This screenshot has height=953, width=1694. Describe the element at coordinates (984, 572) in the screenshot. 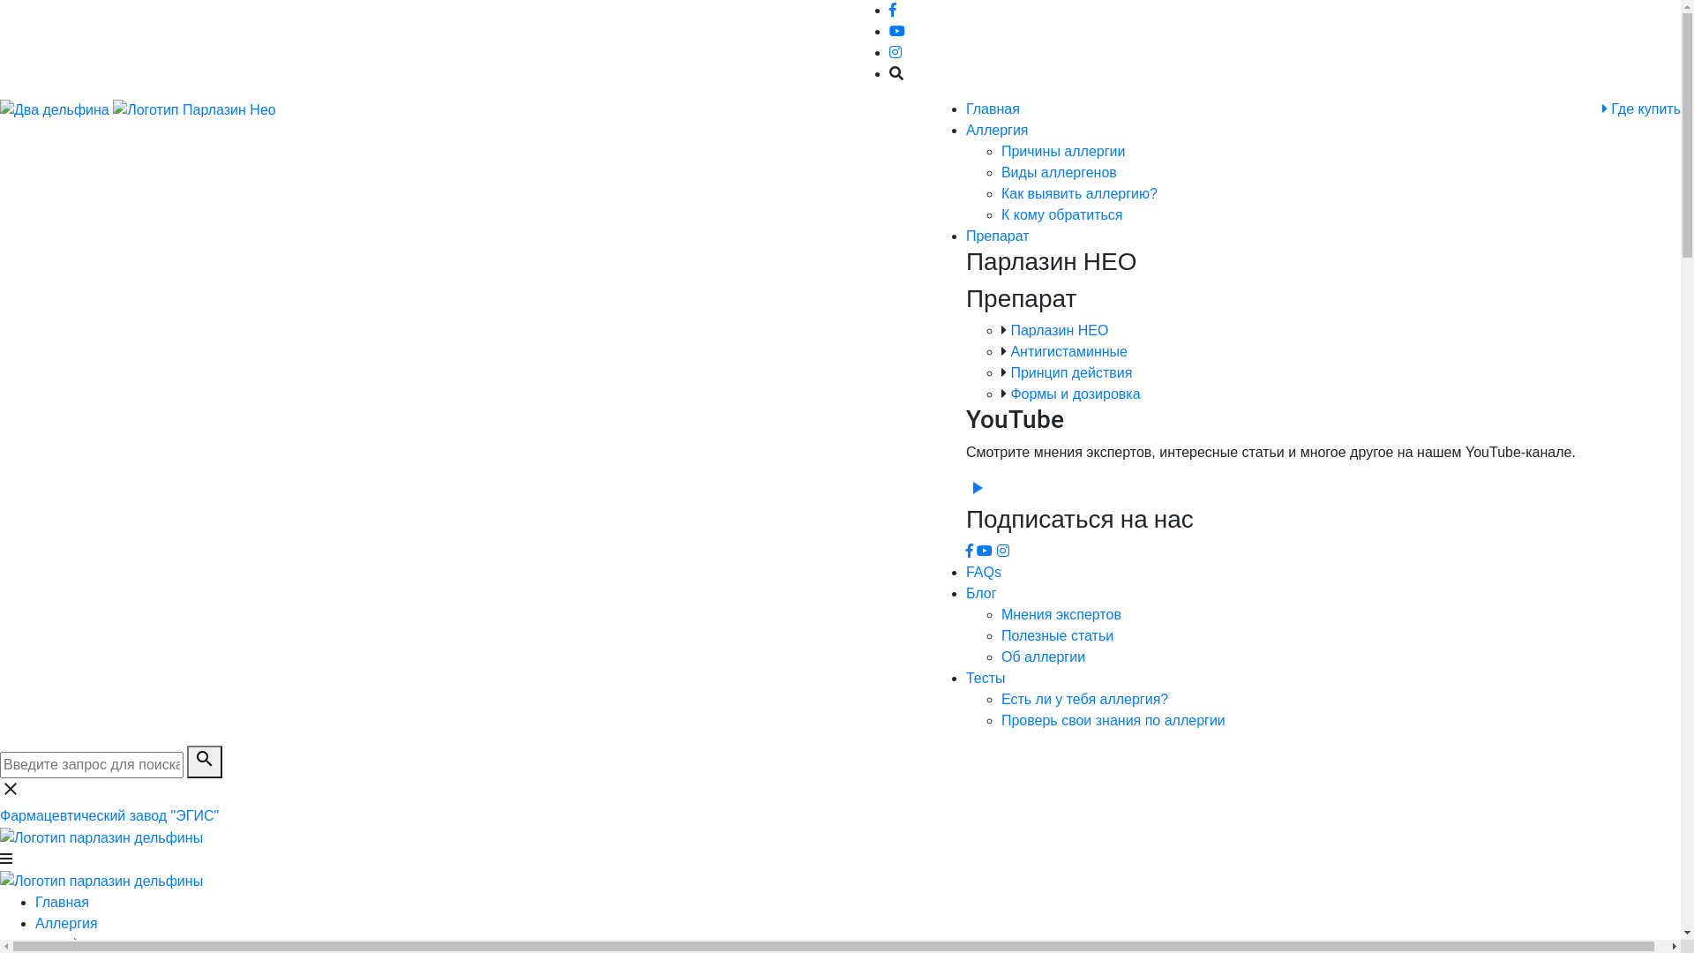

I see `FAQs` at that location.